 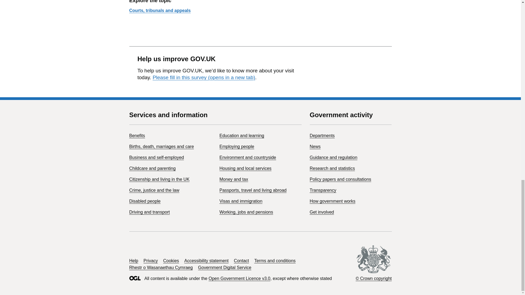 I want to click on Business and self-employed, so click(x=156, y=157).